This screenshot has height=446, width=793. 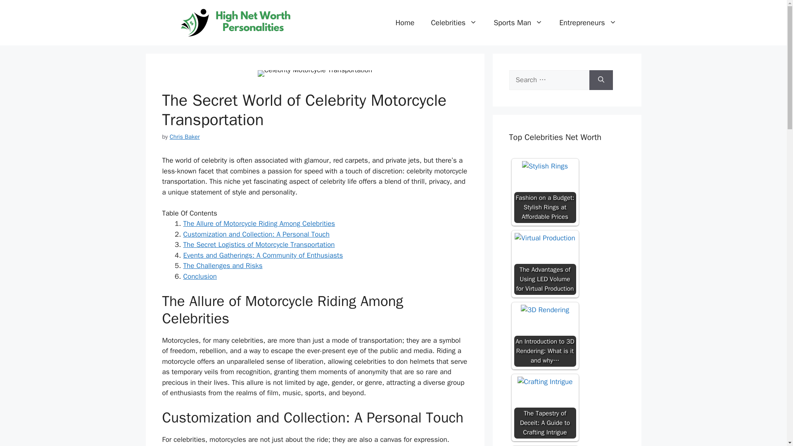 What do you see at coordinates (184, 136) in the screenshot?
I see `View all posts by Chris Baker` at bounding box center [184, 136].